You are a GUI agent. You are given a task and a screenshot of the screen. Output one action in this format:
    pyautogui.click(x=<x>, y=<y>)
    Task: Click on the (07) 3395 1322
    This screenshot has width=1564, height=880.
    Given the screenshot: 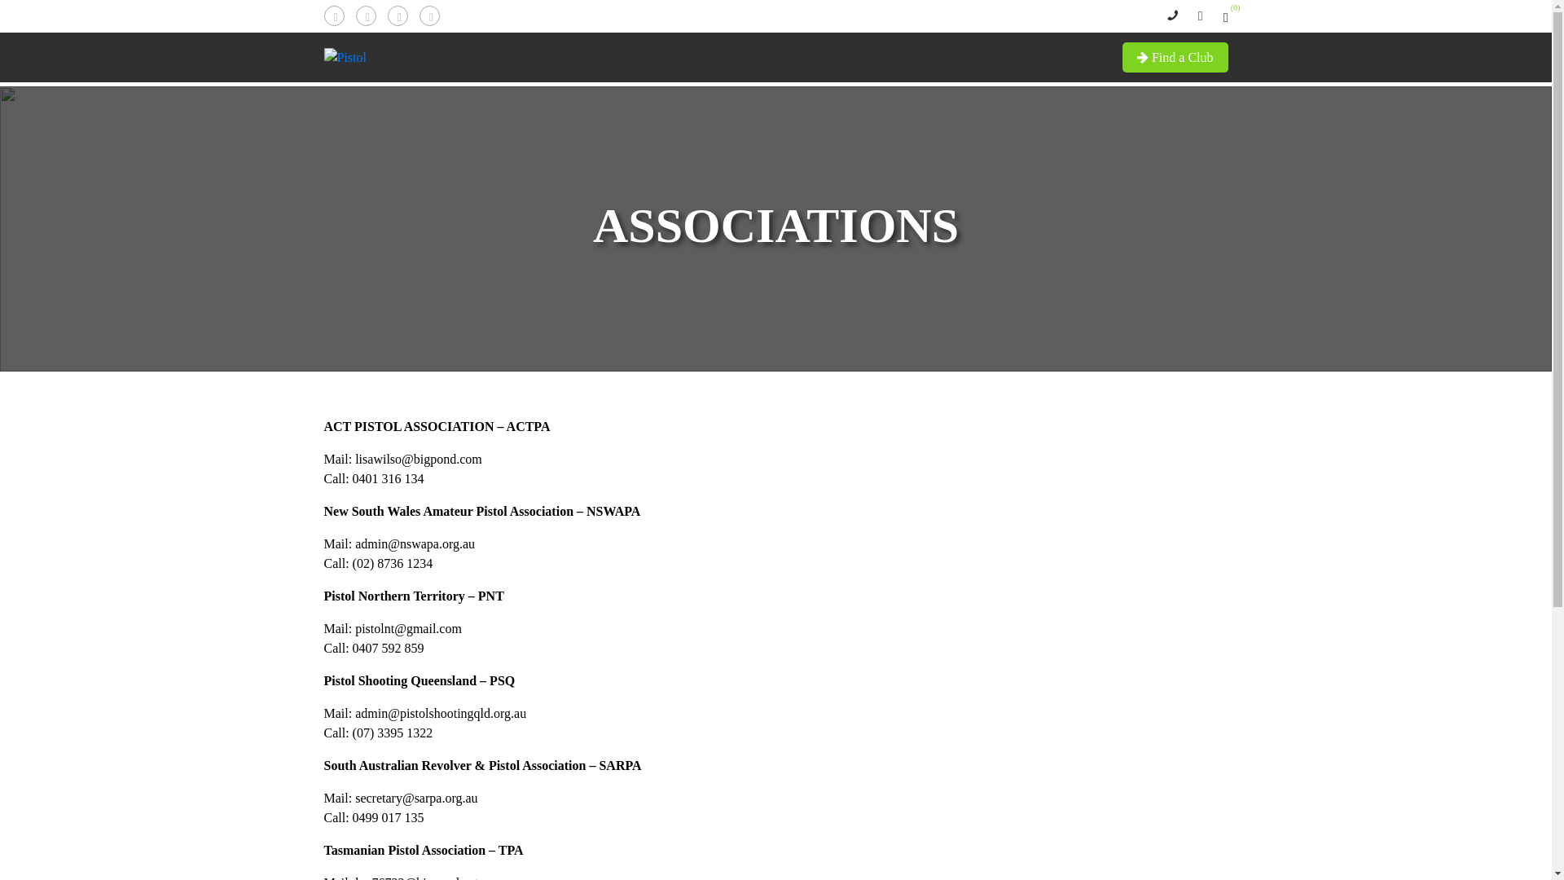 What is the action you would take?
    pyautogui.click(x=393, y=733)
    